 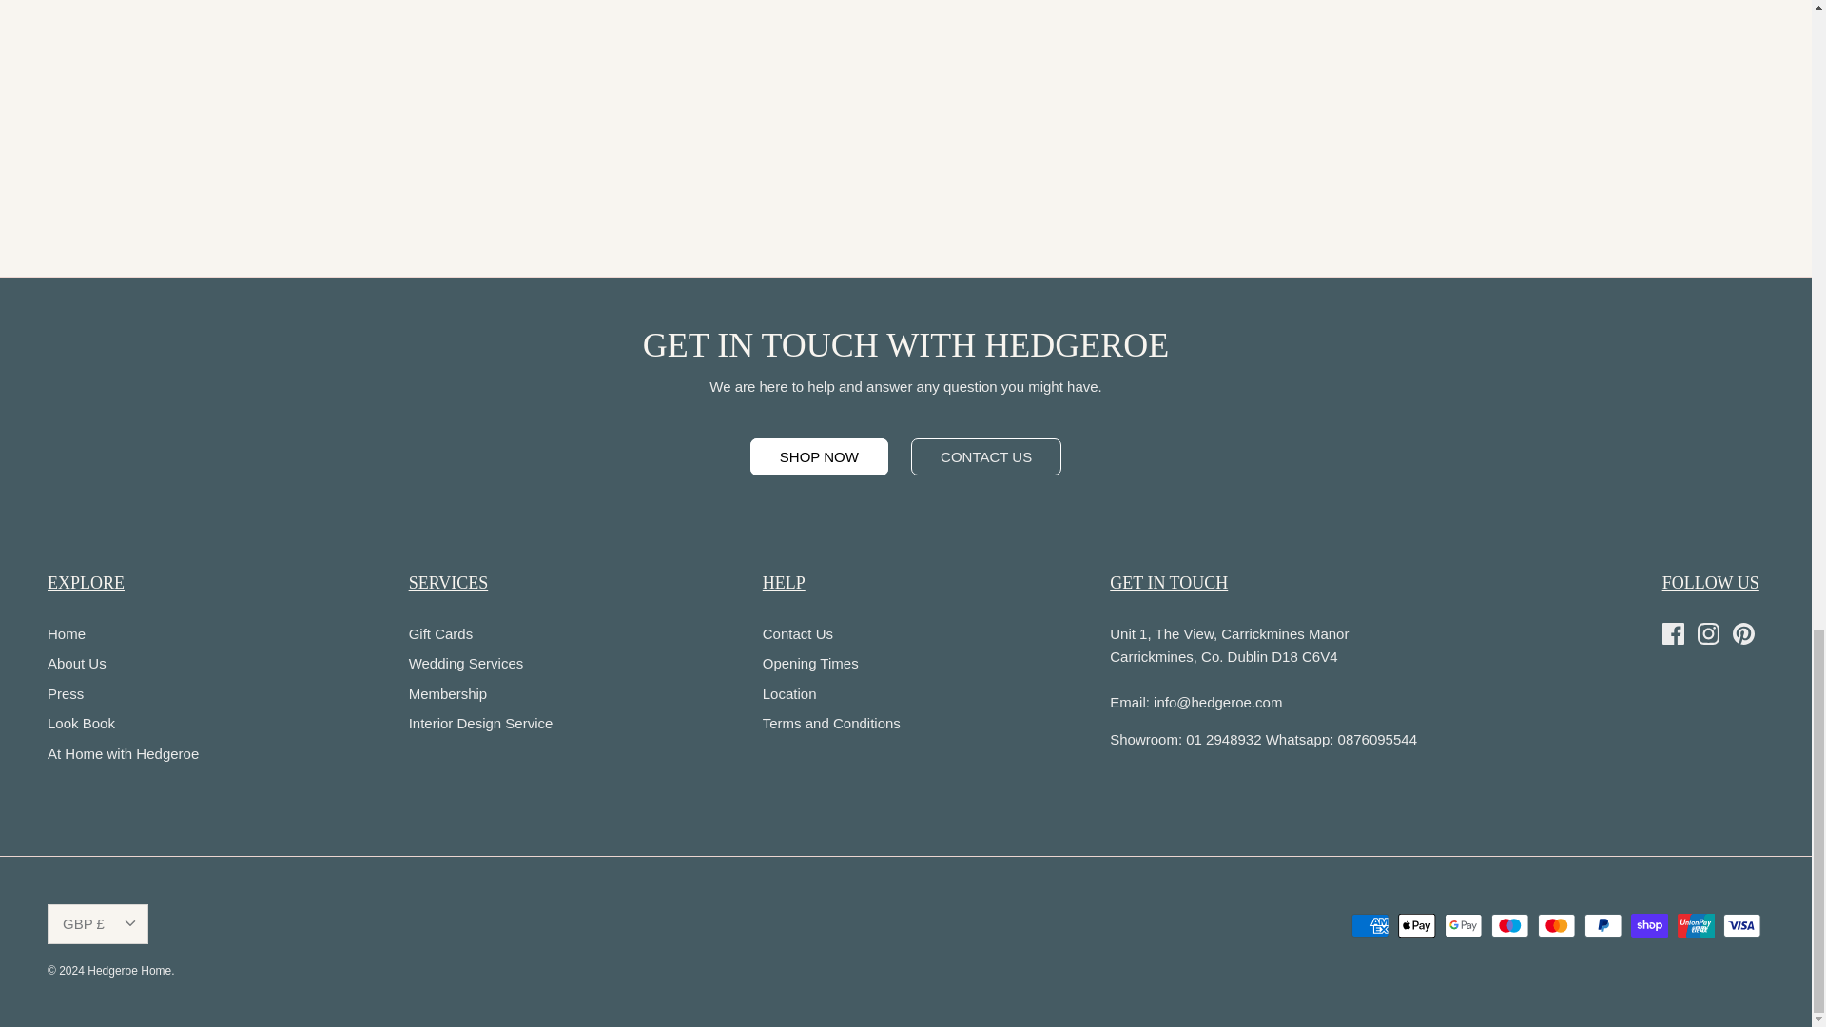 What do you see at coordinates (1556, 926) in the screenshot?
I see `Mastercard` at bounding box center [1556, 926].